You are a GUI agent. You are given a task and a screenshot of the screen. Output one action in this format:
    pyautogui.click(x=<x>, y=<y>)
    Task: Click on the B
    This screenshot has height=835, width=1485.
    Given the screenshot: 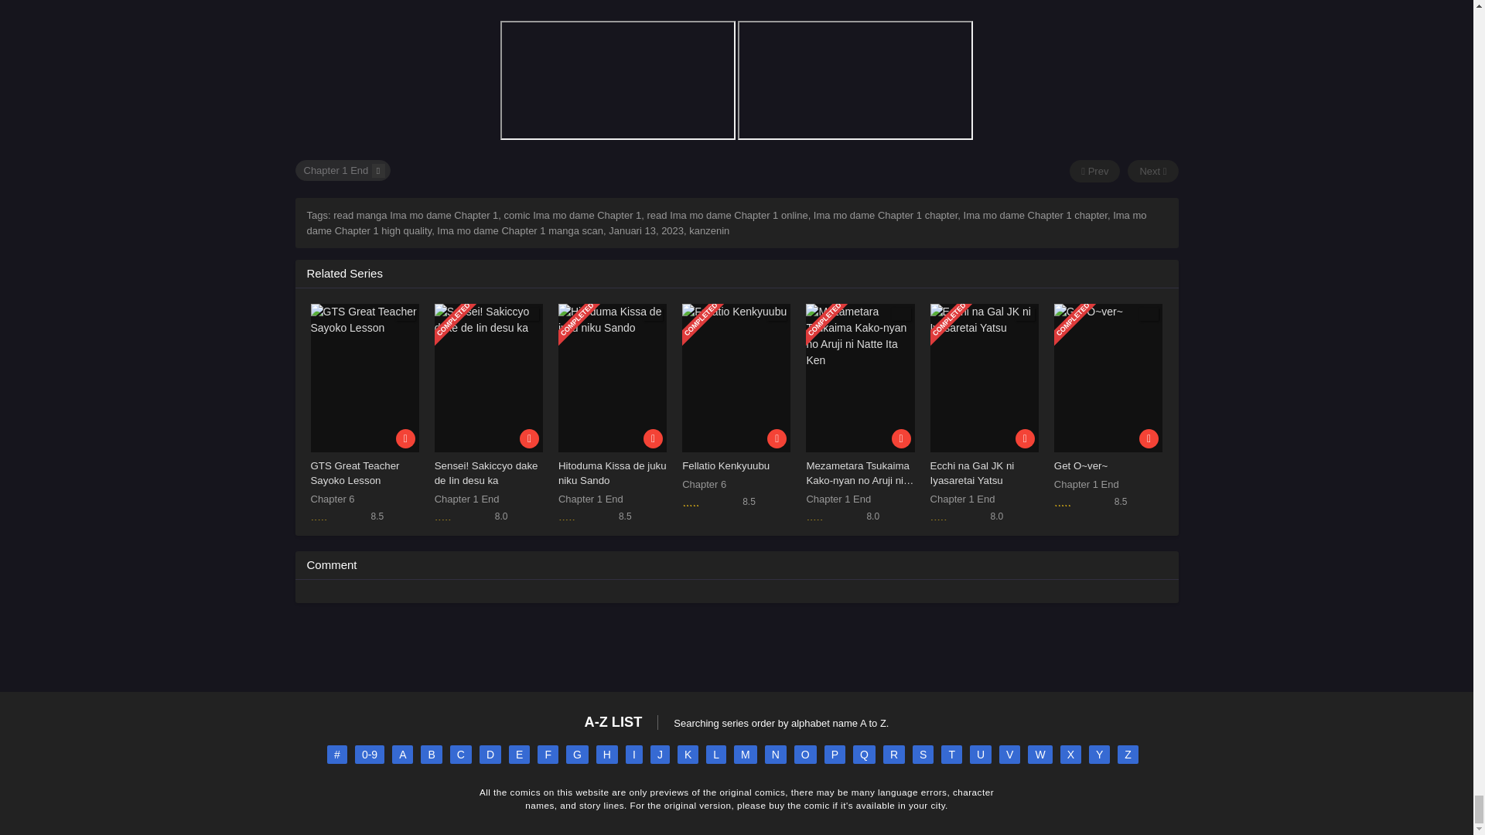 What is the action you would take?
    pyautogui.click(x=430, y=755)
    